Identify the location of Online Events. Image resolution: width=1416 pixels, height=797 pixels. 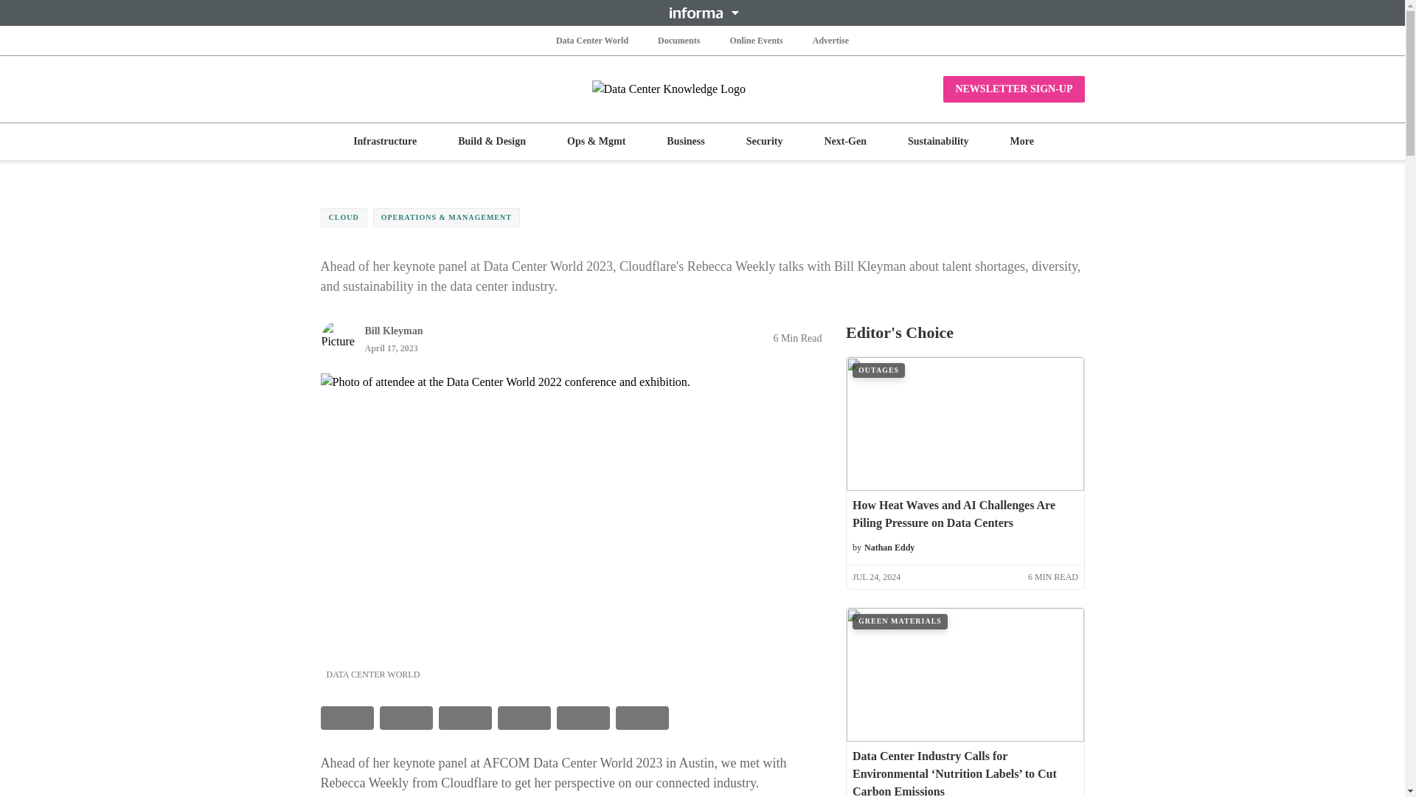
(755, 40).